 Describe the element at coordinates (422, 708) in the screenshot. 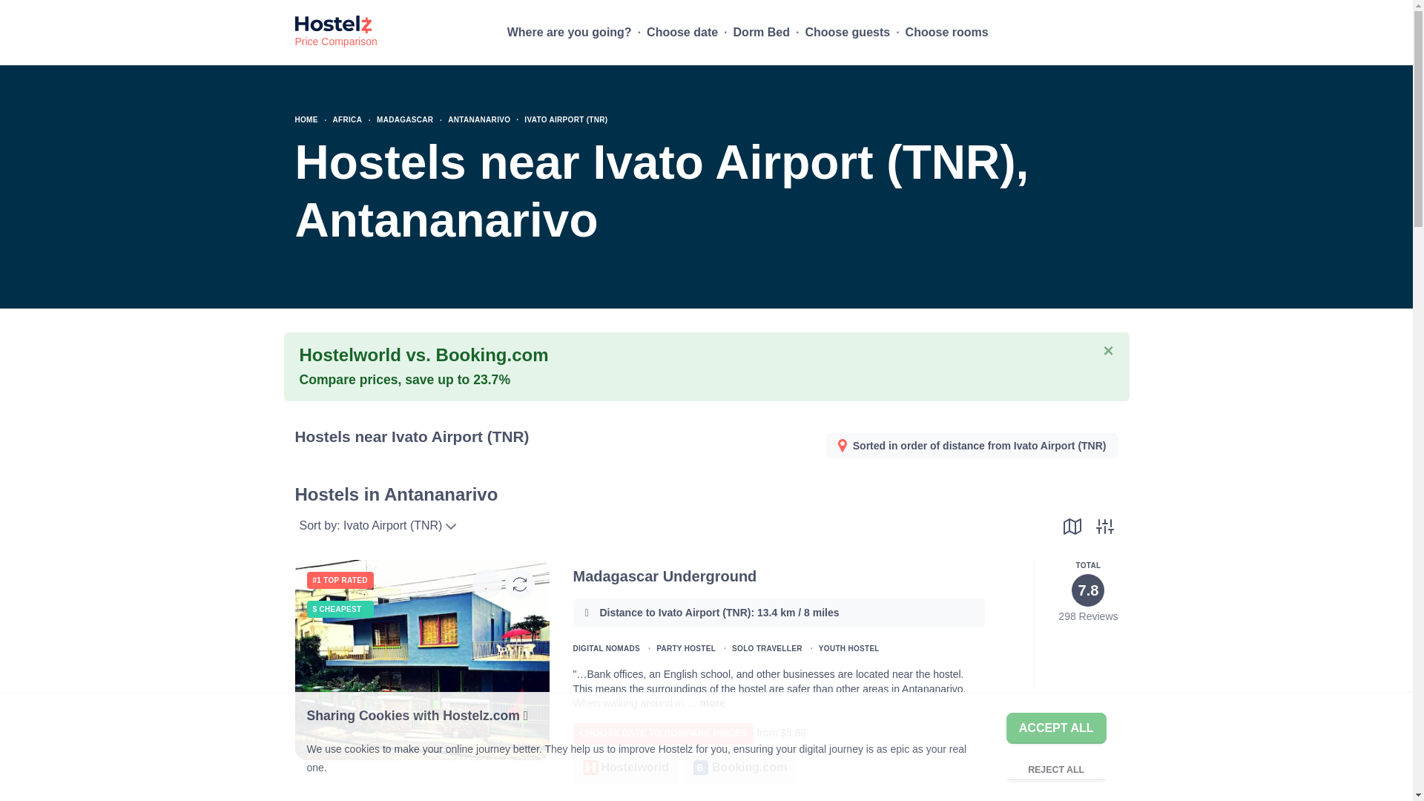

I see `Madagascar Underground` at that location.